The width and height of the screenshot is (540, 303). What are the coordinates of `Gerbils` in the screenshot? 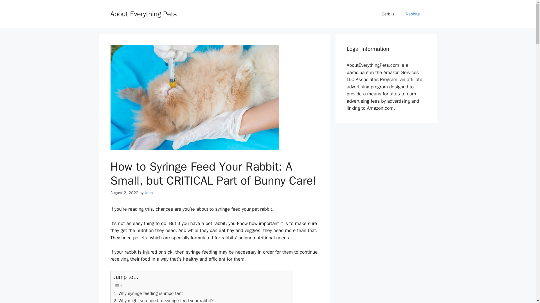 It's located at (388, 14).